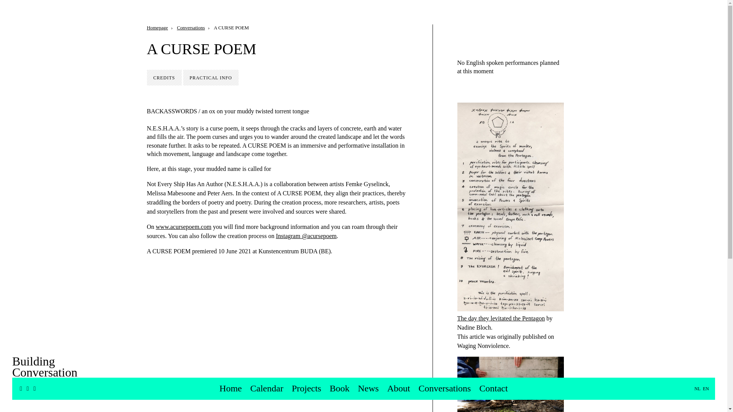  Describe the element at coordinates (339, 388) in the screenshot. I see `Book` at that location.